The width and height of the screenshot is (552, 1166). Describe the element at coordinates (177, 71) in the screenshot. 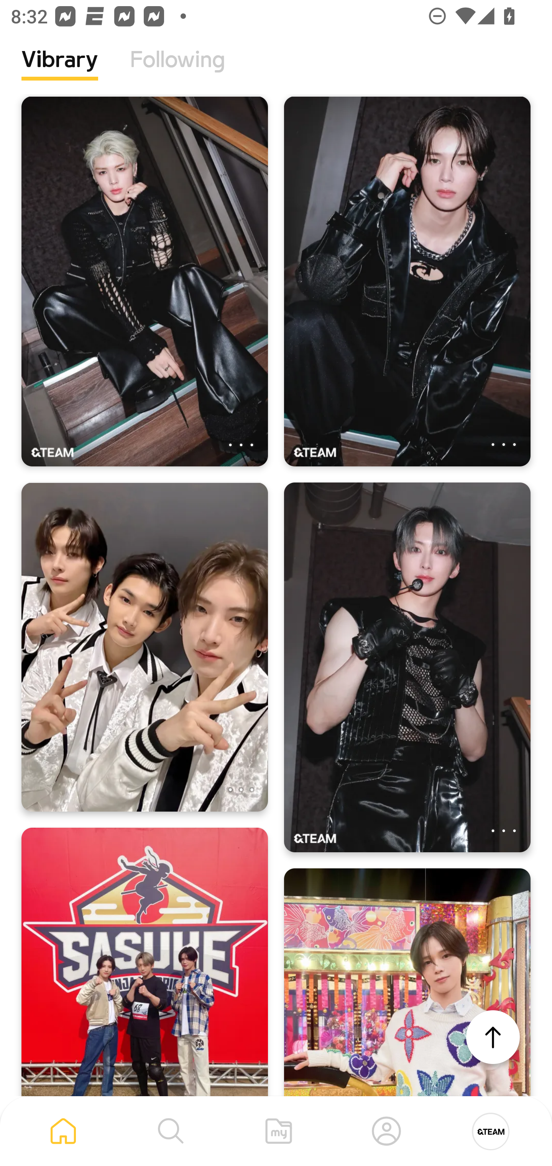

I see `Following` at that location.